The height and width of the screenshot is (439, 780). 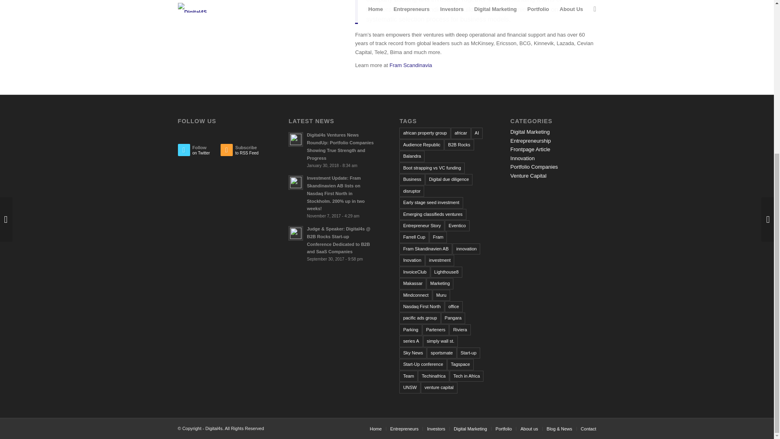 What do you see at coordinates (412, 191) in the screenshot?
I see `Balandra` at bounding box center [412, 191].